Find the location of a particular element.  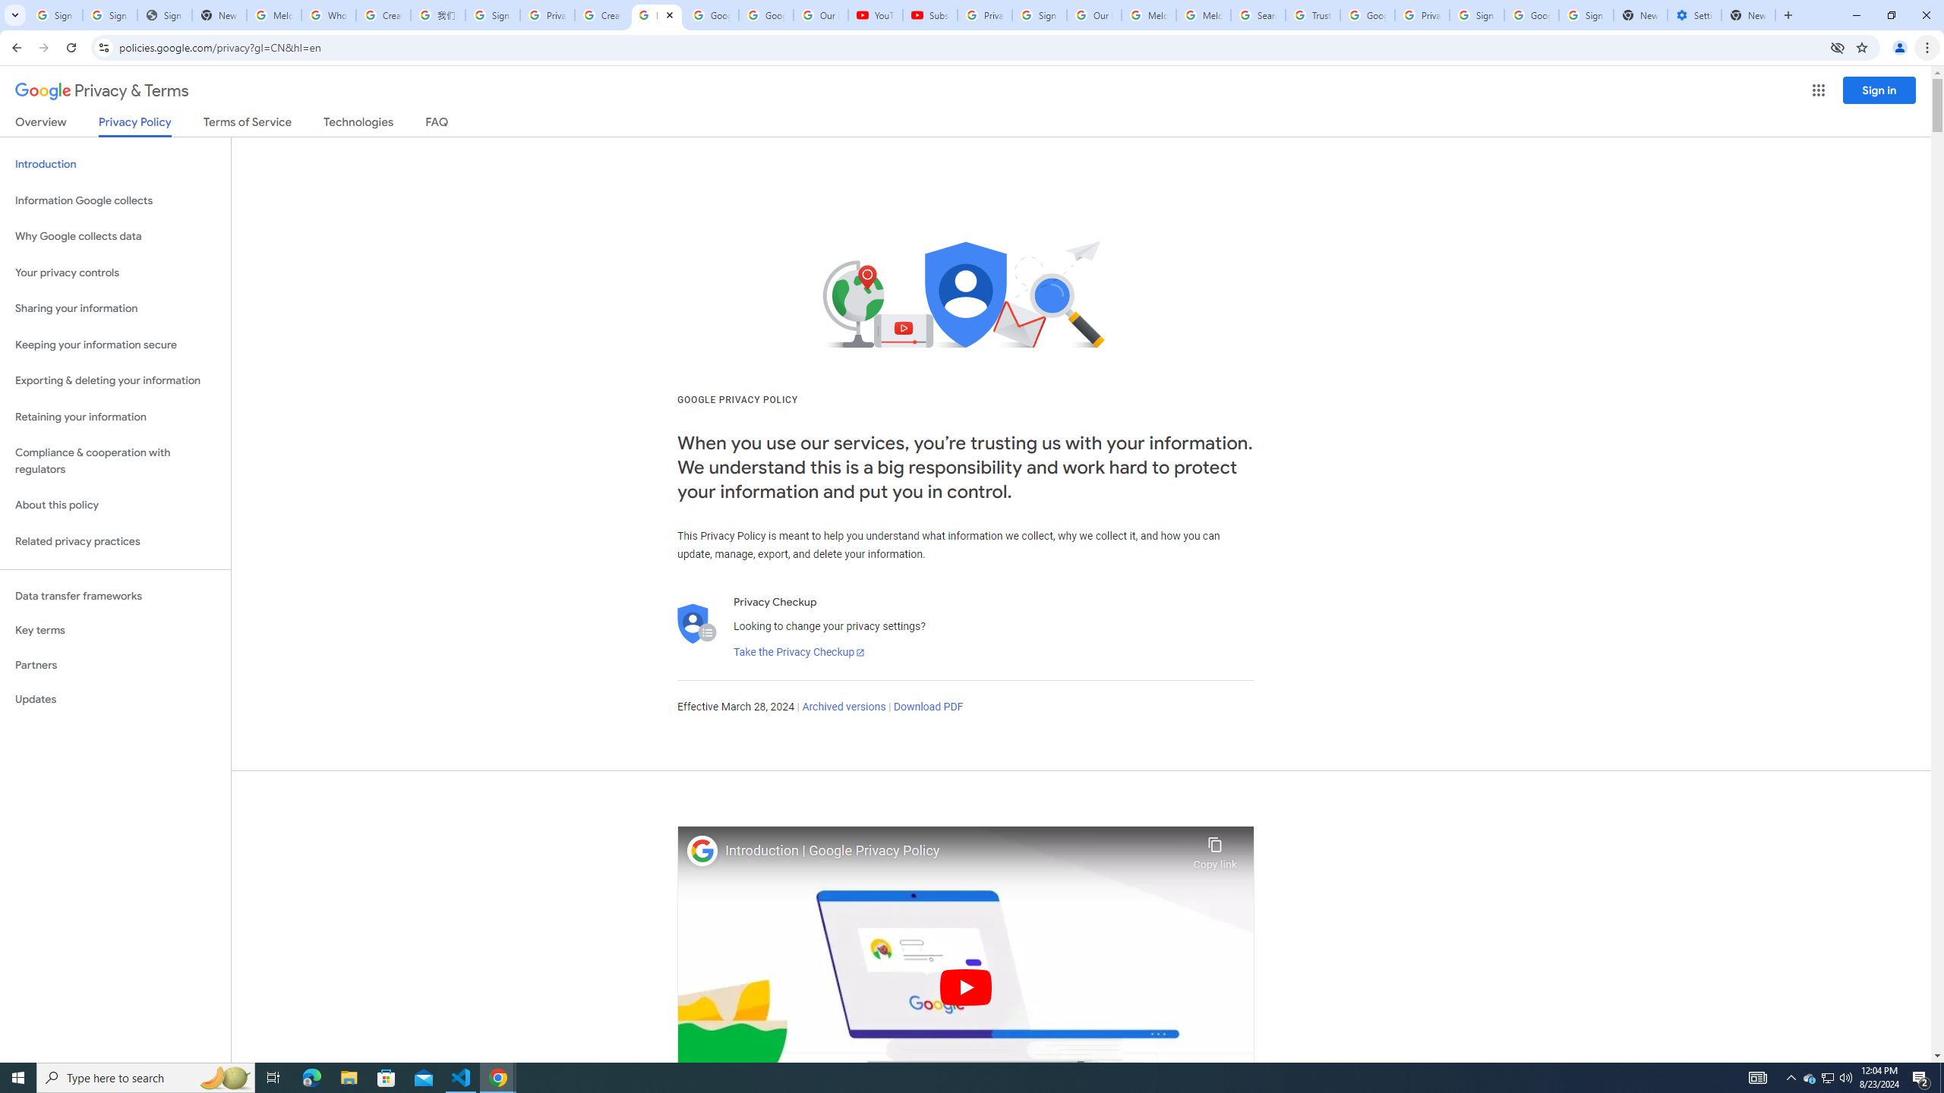

Related privacy practices is located at coordinates (115, 541).